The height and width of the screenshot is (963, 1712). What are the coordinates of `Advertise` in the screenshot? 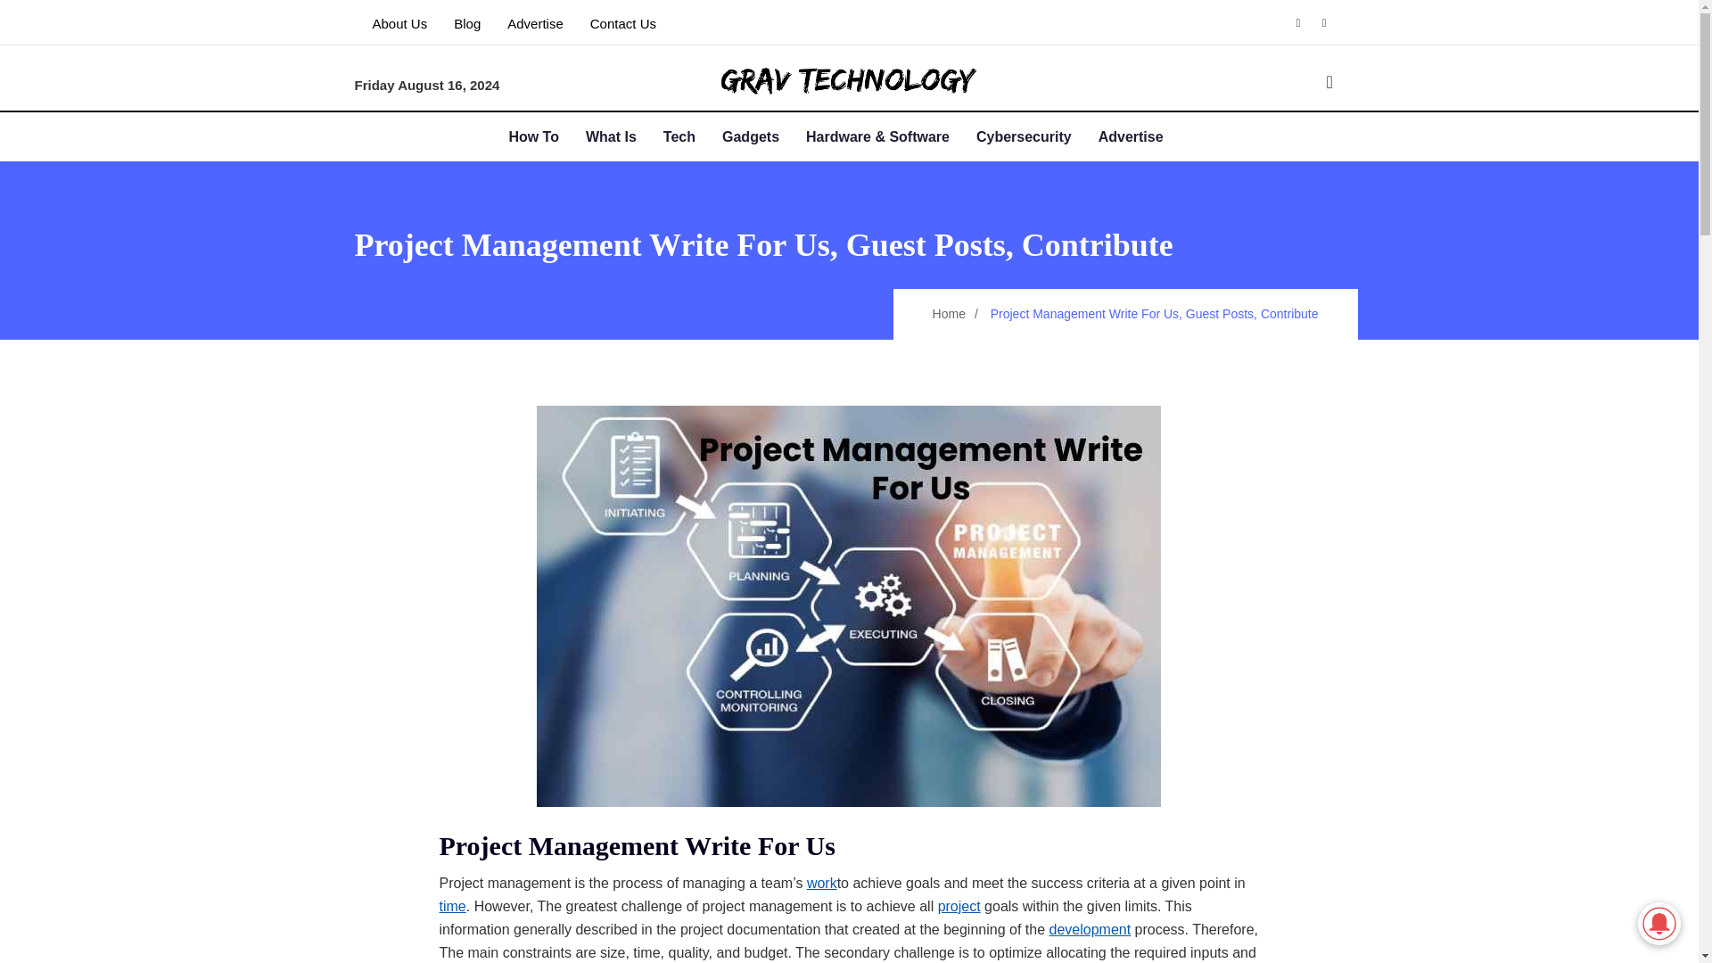 It's located at (1144, 137).